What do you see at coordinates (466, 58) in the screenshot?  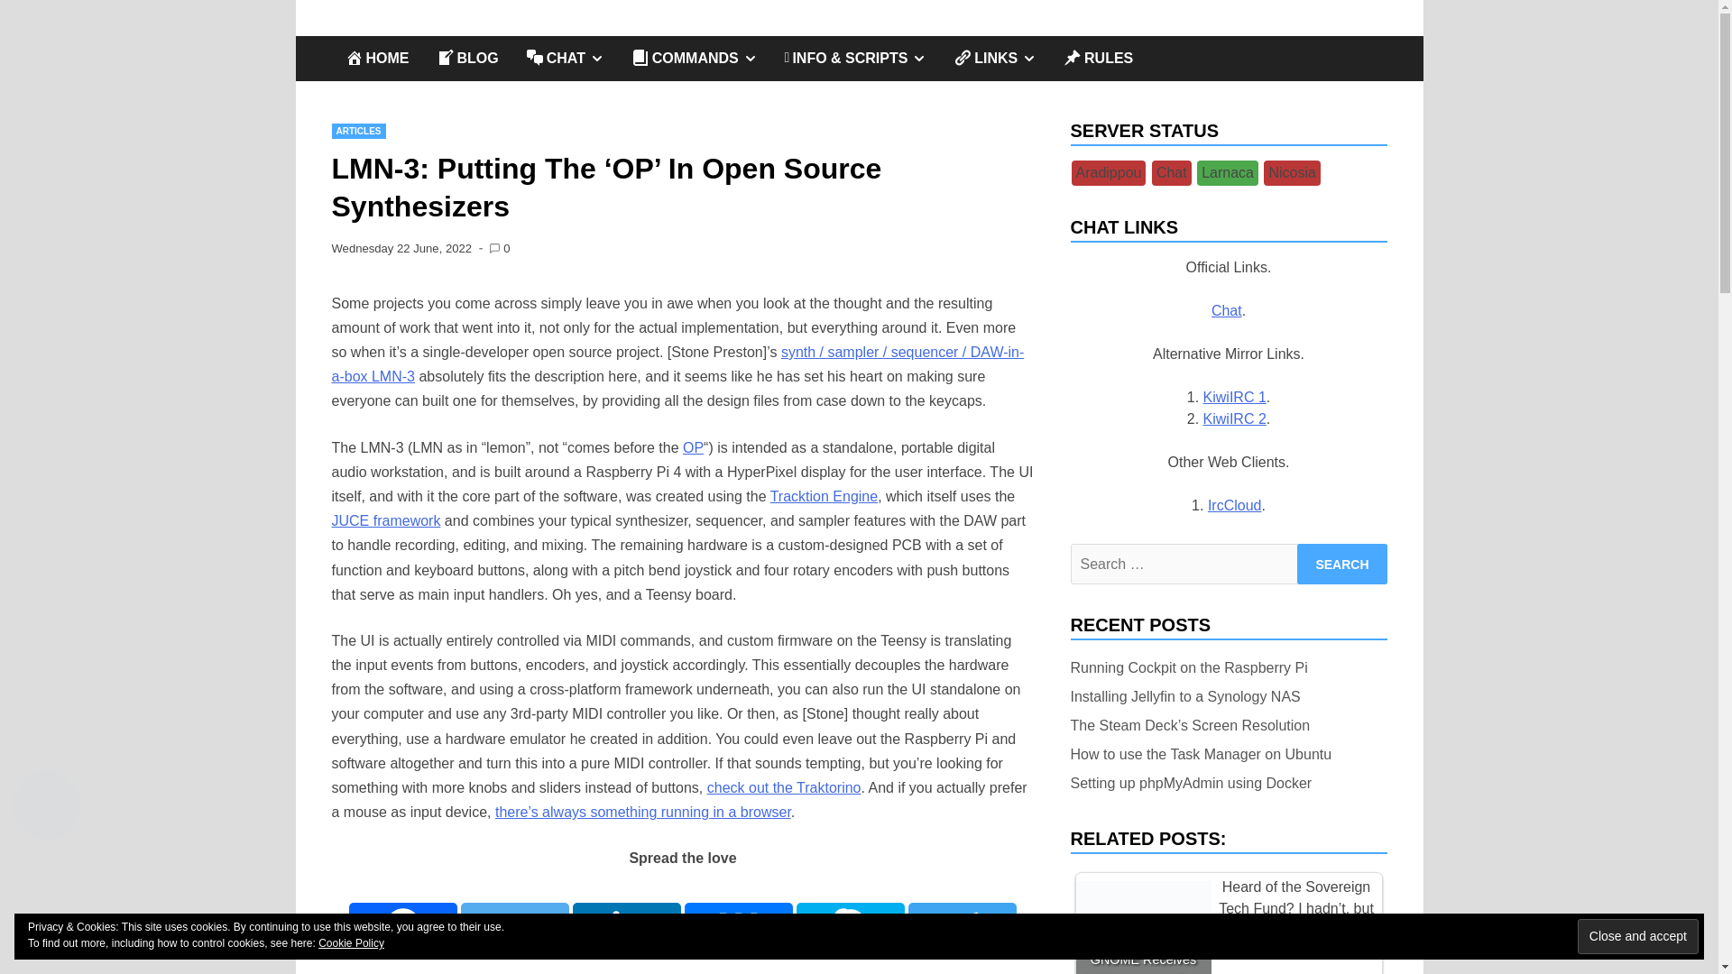 I see `Search` at bounding box center [466, 58].